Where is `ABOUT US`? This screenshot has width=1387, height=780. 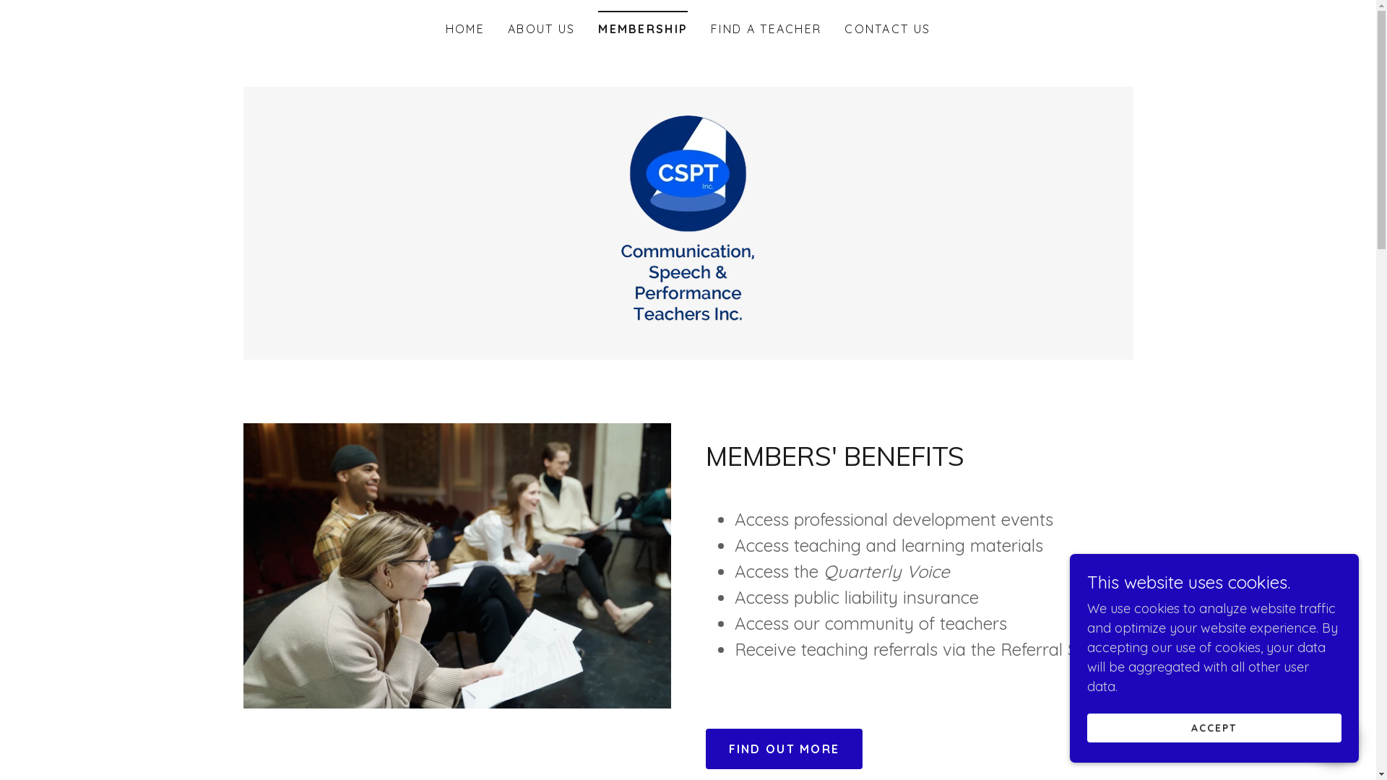
ABOUT US is located at coordinates (542, 29).